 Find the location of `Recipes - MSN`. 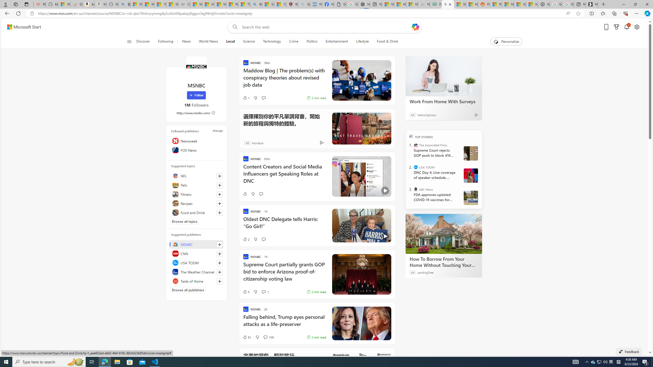

Recipes - MSN is located at coordinates (232, 4).